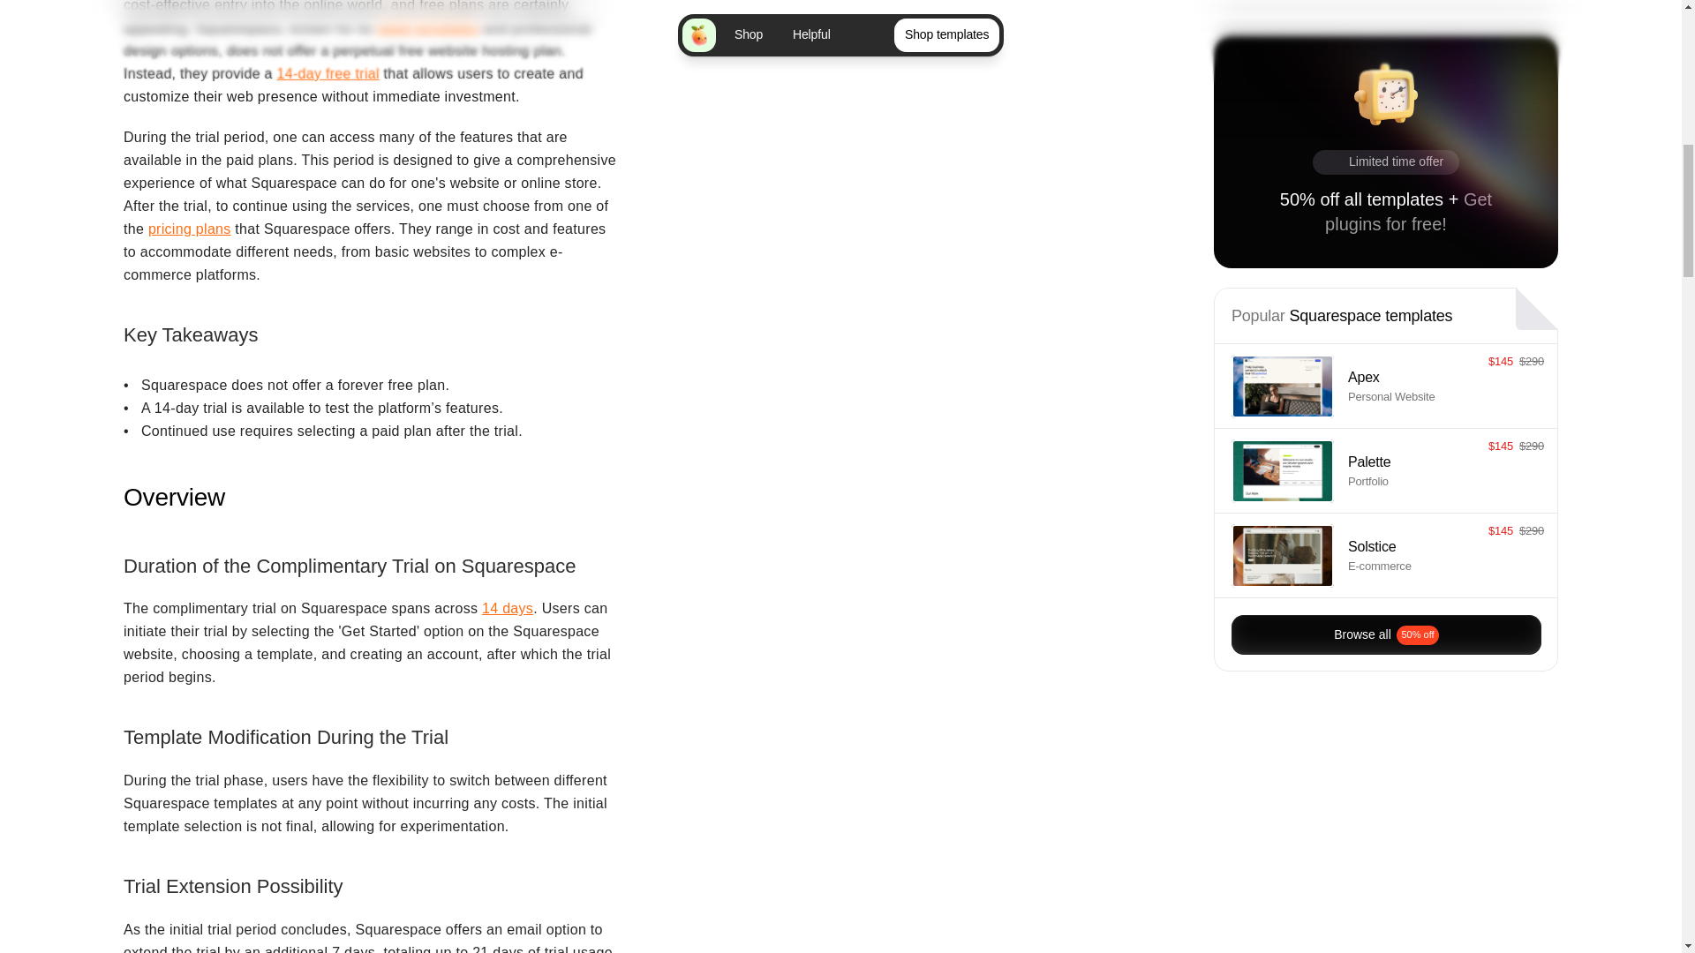 The width and height of the screenshot is (1695, 953). Describe the element at coordinates (427, 26) in the screenshot. I see `sleek templates` at that location.